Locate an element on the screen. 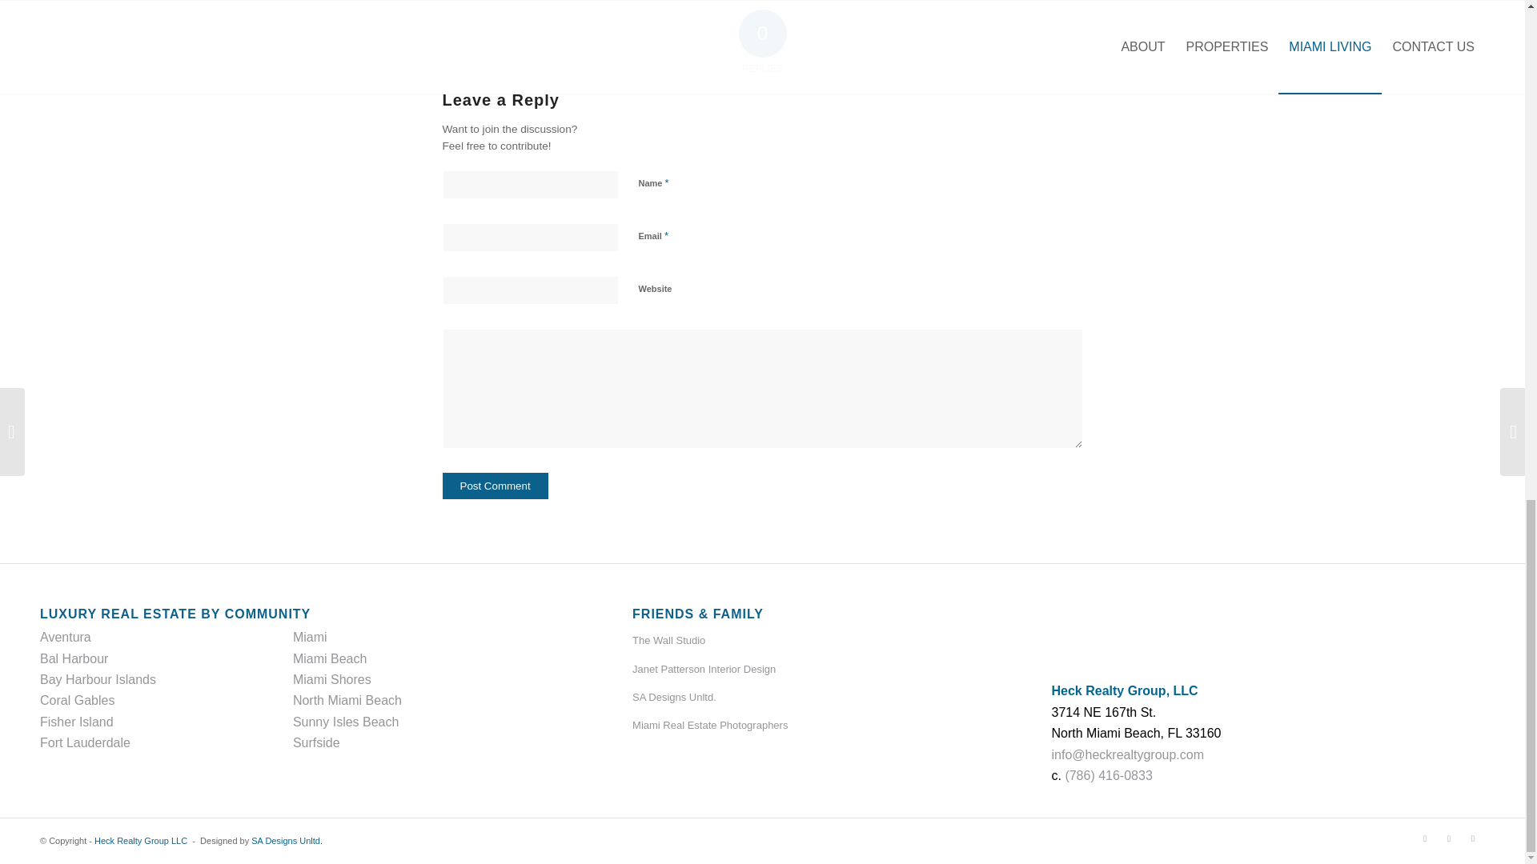 The image size is (1537, 864). The Wall Studio is located at coordinates (798, 641).